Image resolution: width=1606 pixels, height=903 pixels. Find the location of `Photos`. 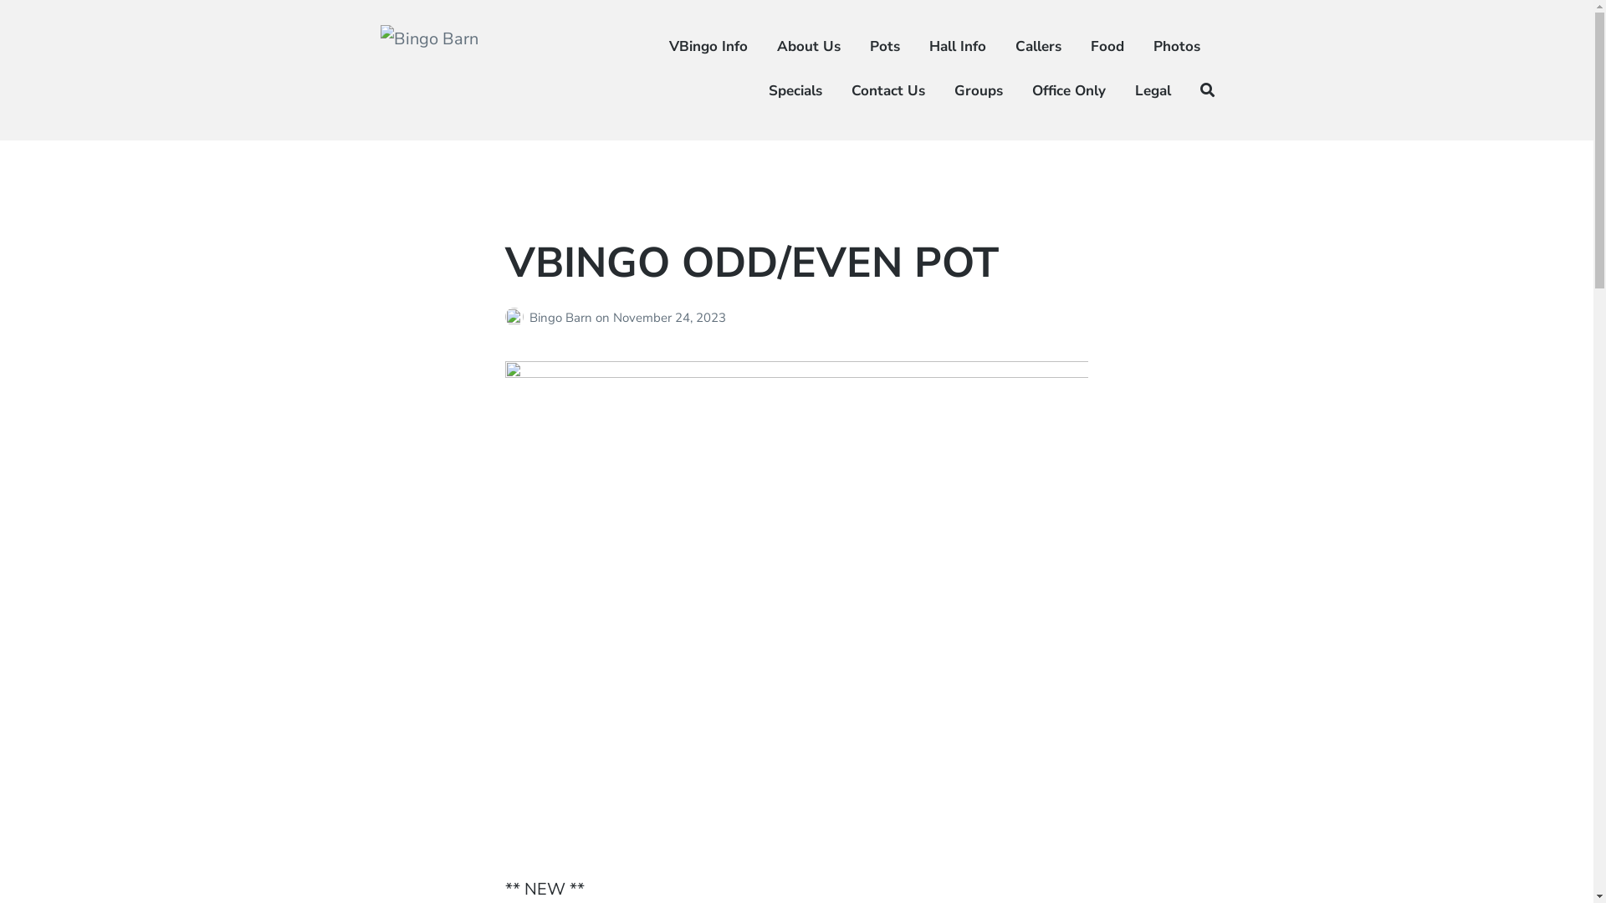

Photos is located at coordinates (1177, 47).